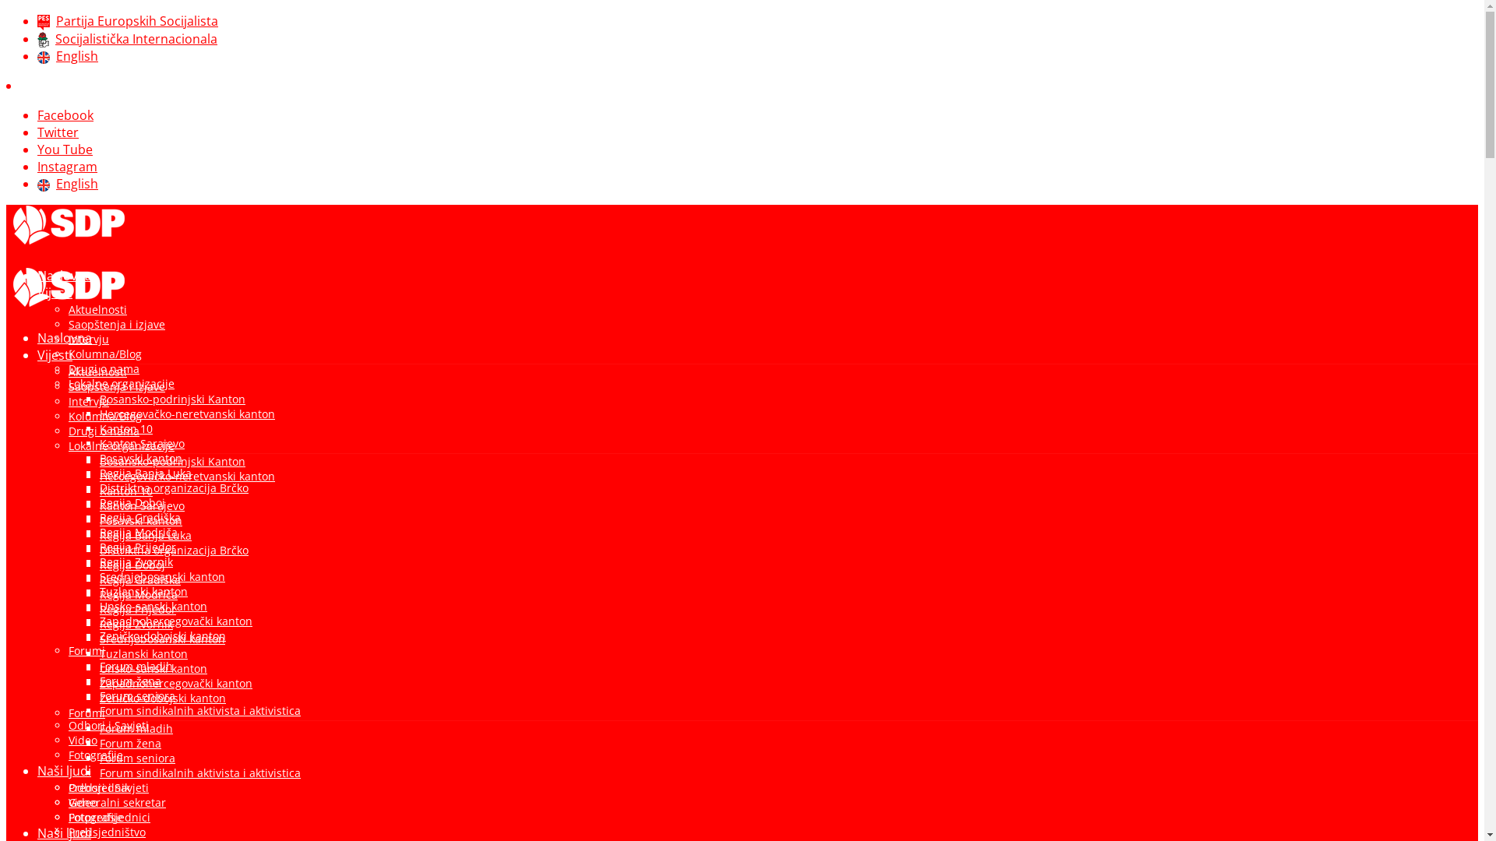 Image resolution: width=1496 pixels, height=841 pixels. I want to click on Bosansko-podrinjski Kanton, so click(173, 461).